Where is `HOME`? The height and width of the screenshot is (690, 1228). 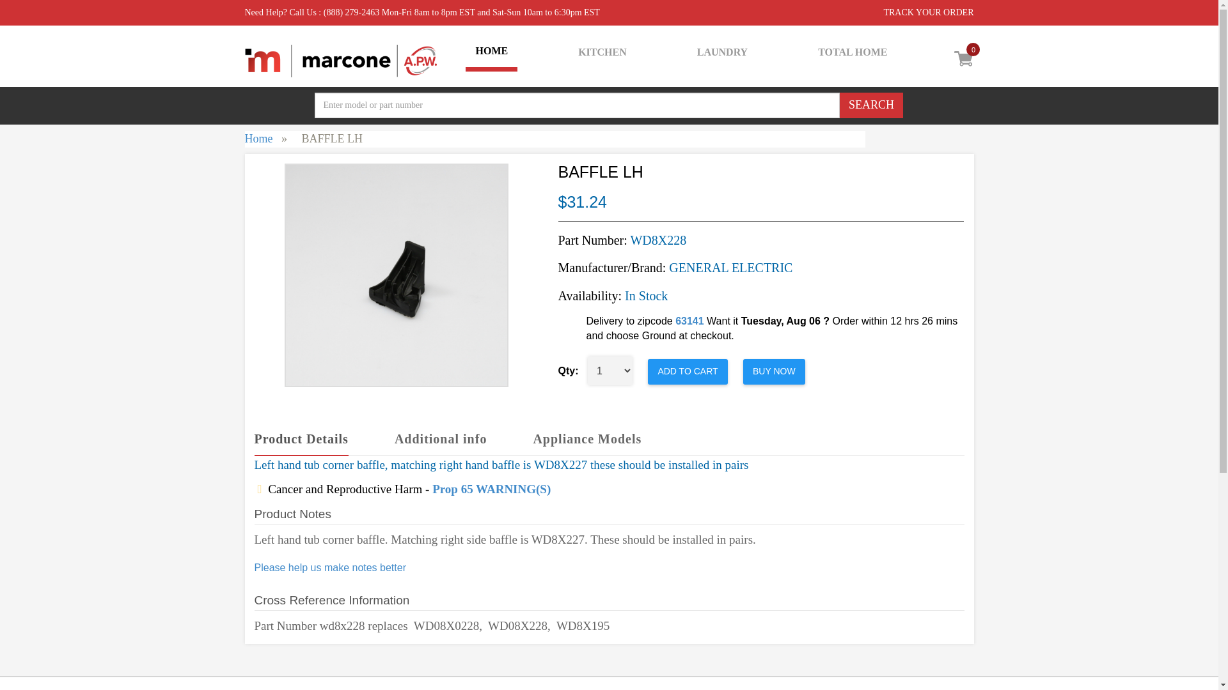
HOME is located at coordinates (491, 54).